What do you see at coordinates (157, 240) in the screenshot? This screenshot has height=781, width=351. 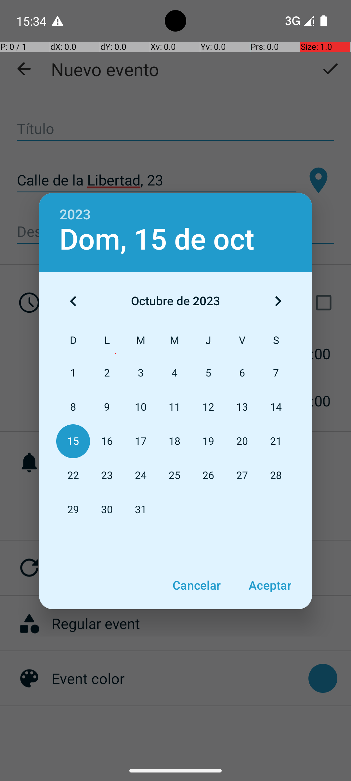 I see `Dom, 15 de oct` at bounding box center [157, 240].